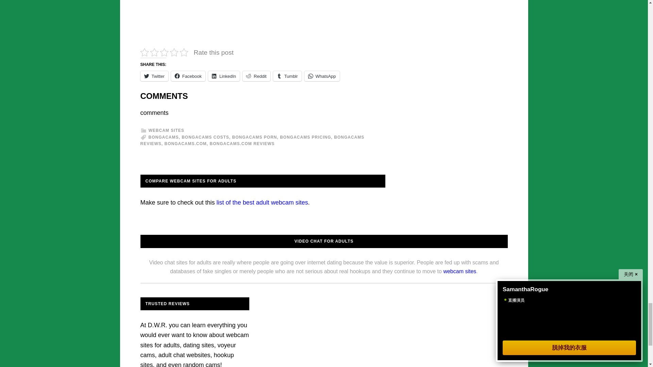 The width and height of the screenshot is (653, 367). I want to click on LinkedIn, so click(224, 76).